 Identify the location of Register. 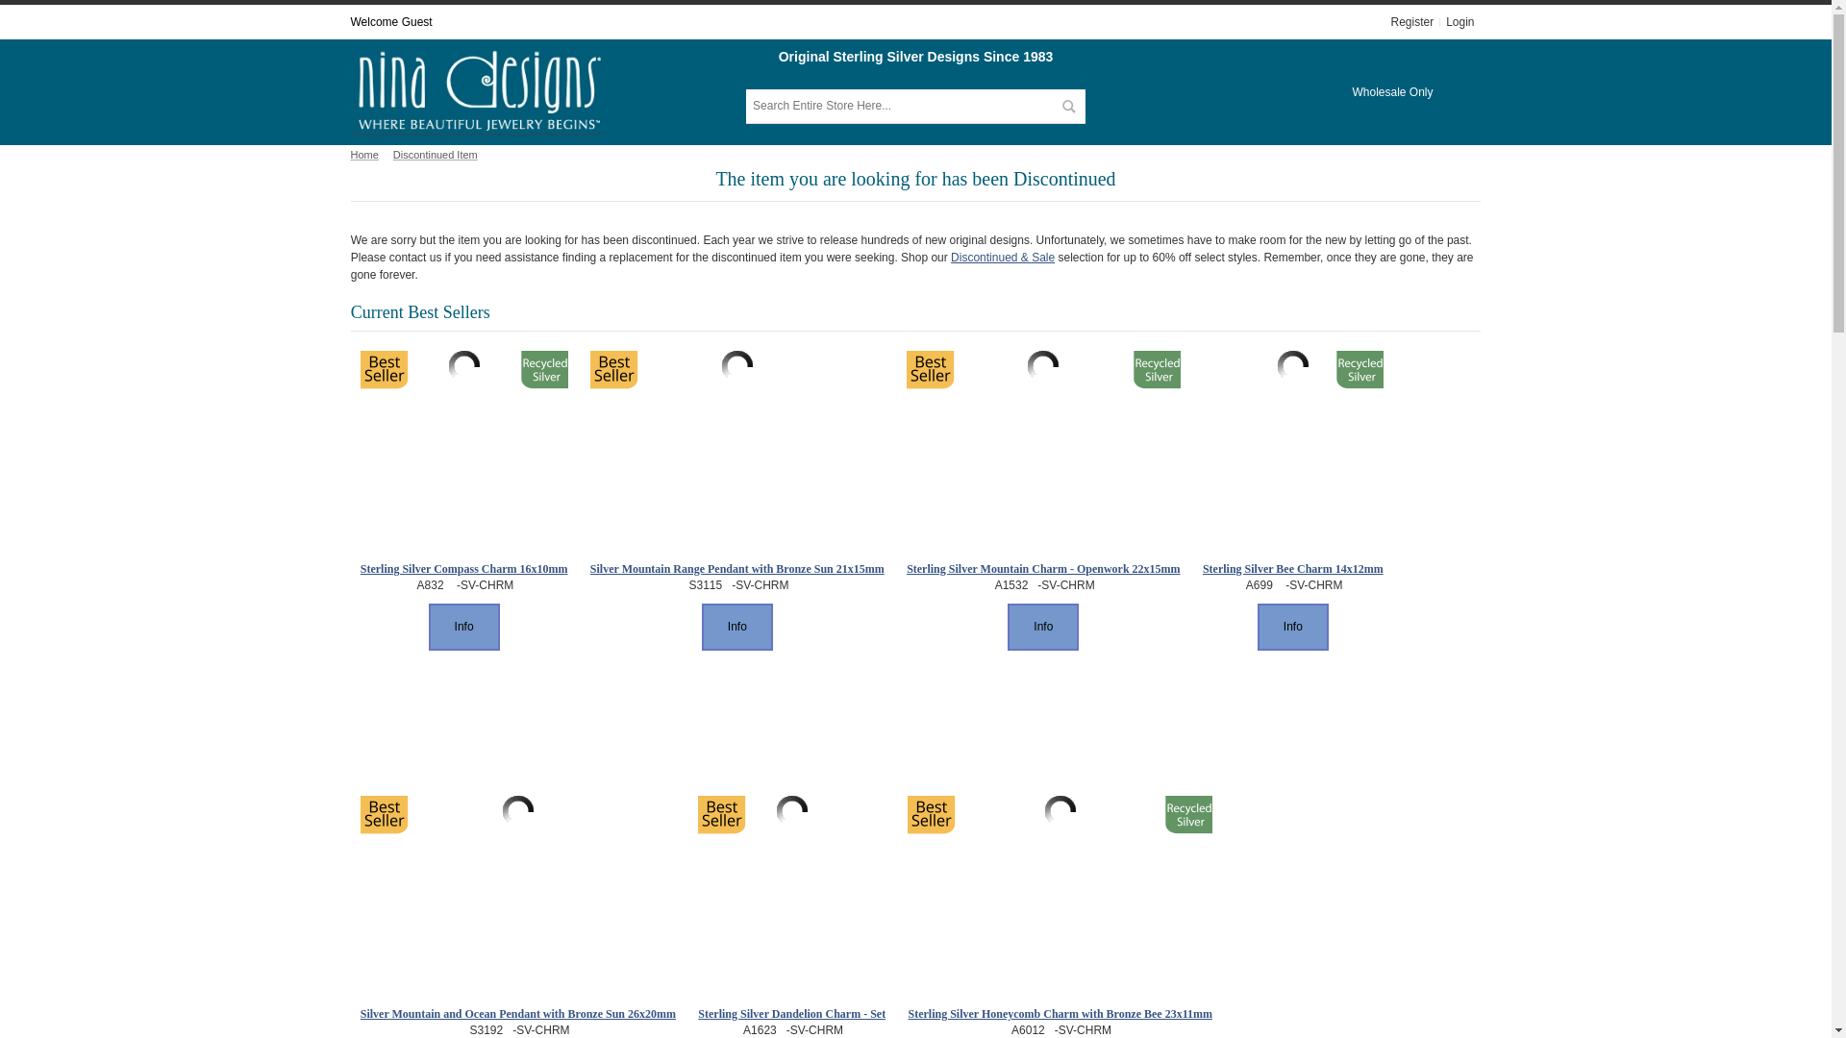
(1413, 22).